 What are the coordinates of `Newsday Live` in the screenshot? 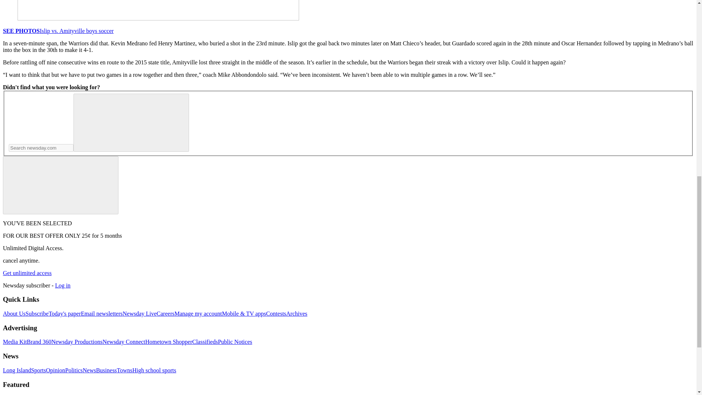 It's located at (139, 313).